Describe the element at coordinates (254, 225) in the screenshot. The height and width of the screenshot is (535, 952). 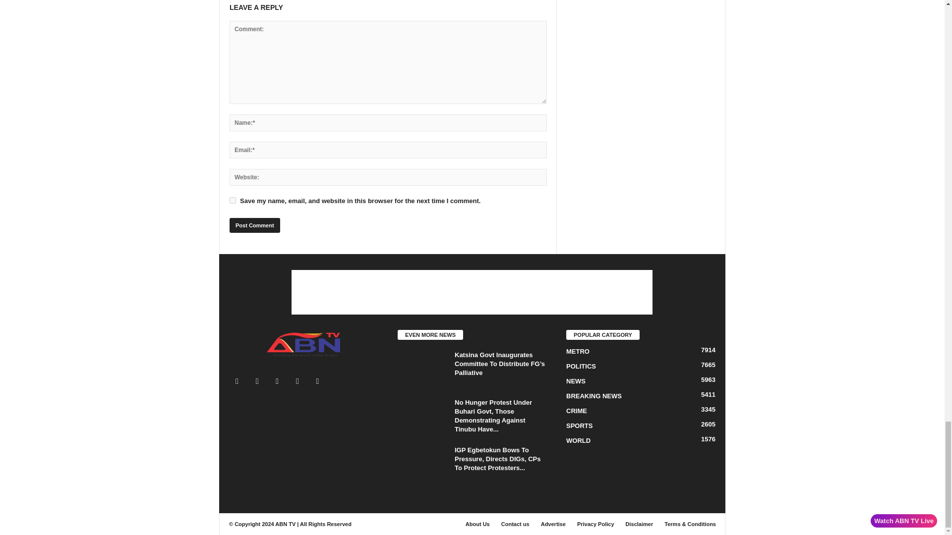
I see `Post Comment` at that location.